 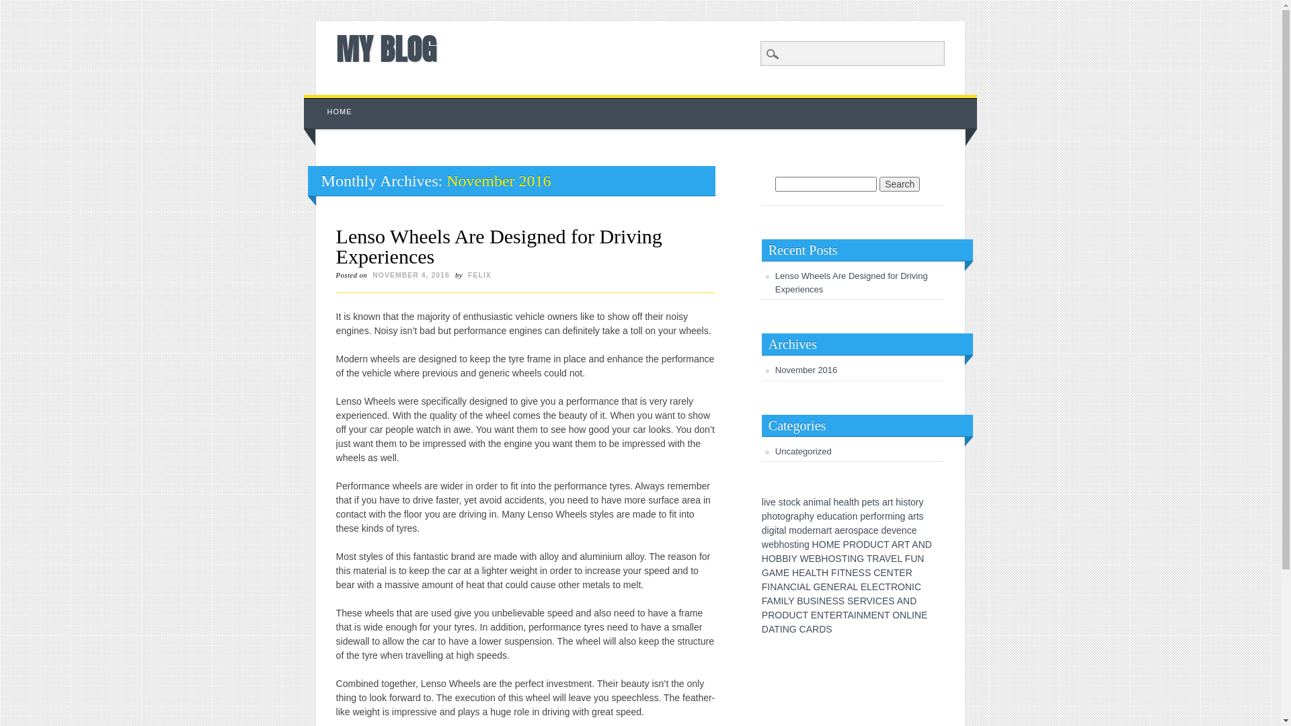 I want to click on e, so click(x=810, y=530).